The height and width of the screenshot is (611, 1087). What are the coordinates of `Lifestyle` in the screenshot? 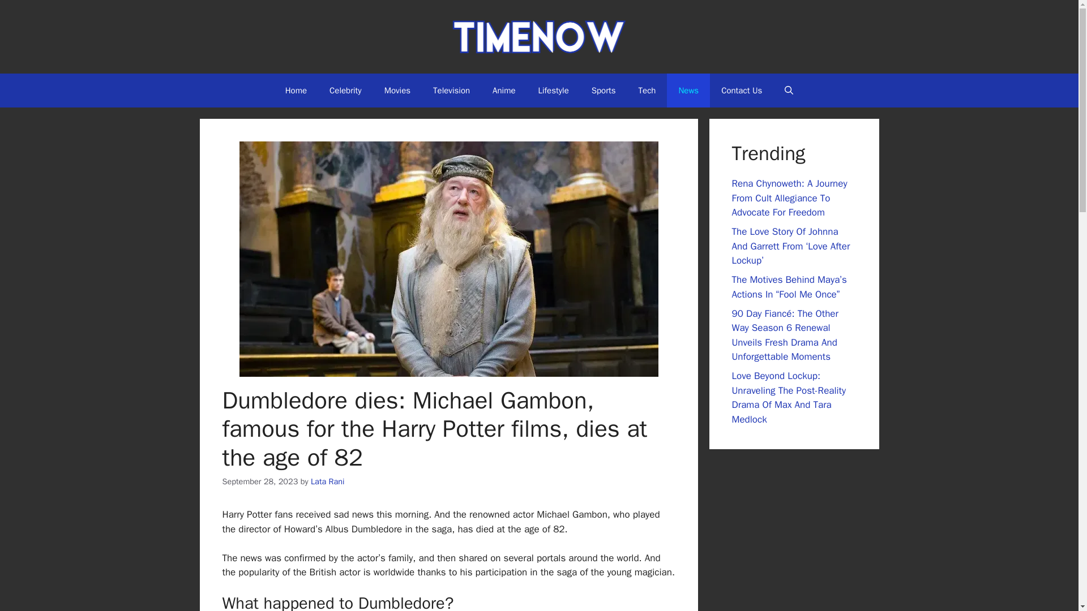 It's located at (554, 91).